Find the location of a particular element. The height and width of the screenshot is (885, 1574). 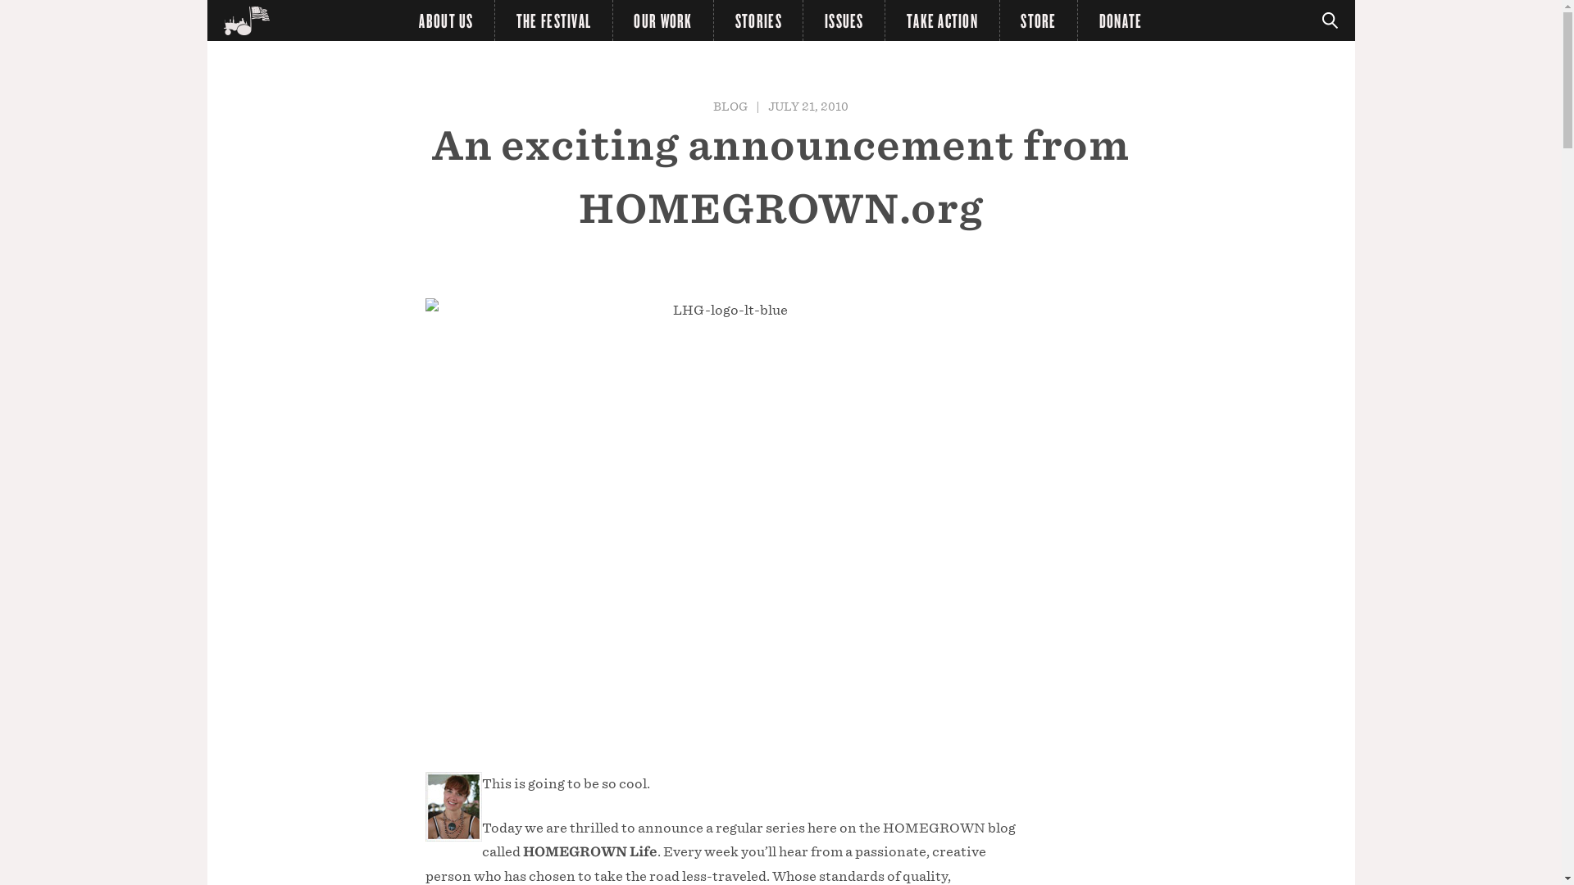

ISSUES is located at coordinates (844, 20).